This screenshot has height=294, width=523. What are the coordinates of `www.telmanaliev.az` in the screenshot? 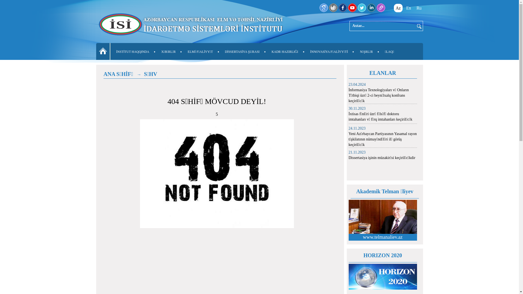 It's located at (383, 237).